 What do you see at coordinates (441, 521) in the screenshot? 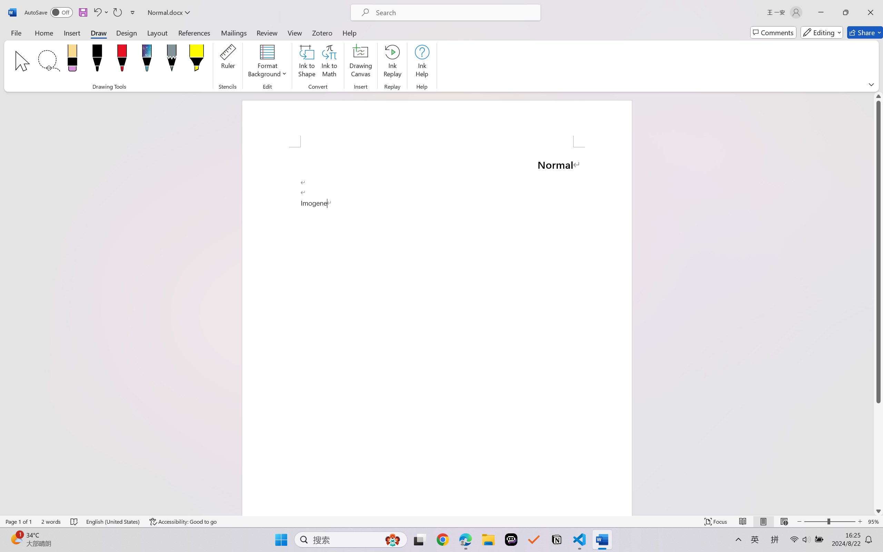
I see `Class: MsoCommandBar` at bounding box center [441, 521].